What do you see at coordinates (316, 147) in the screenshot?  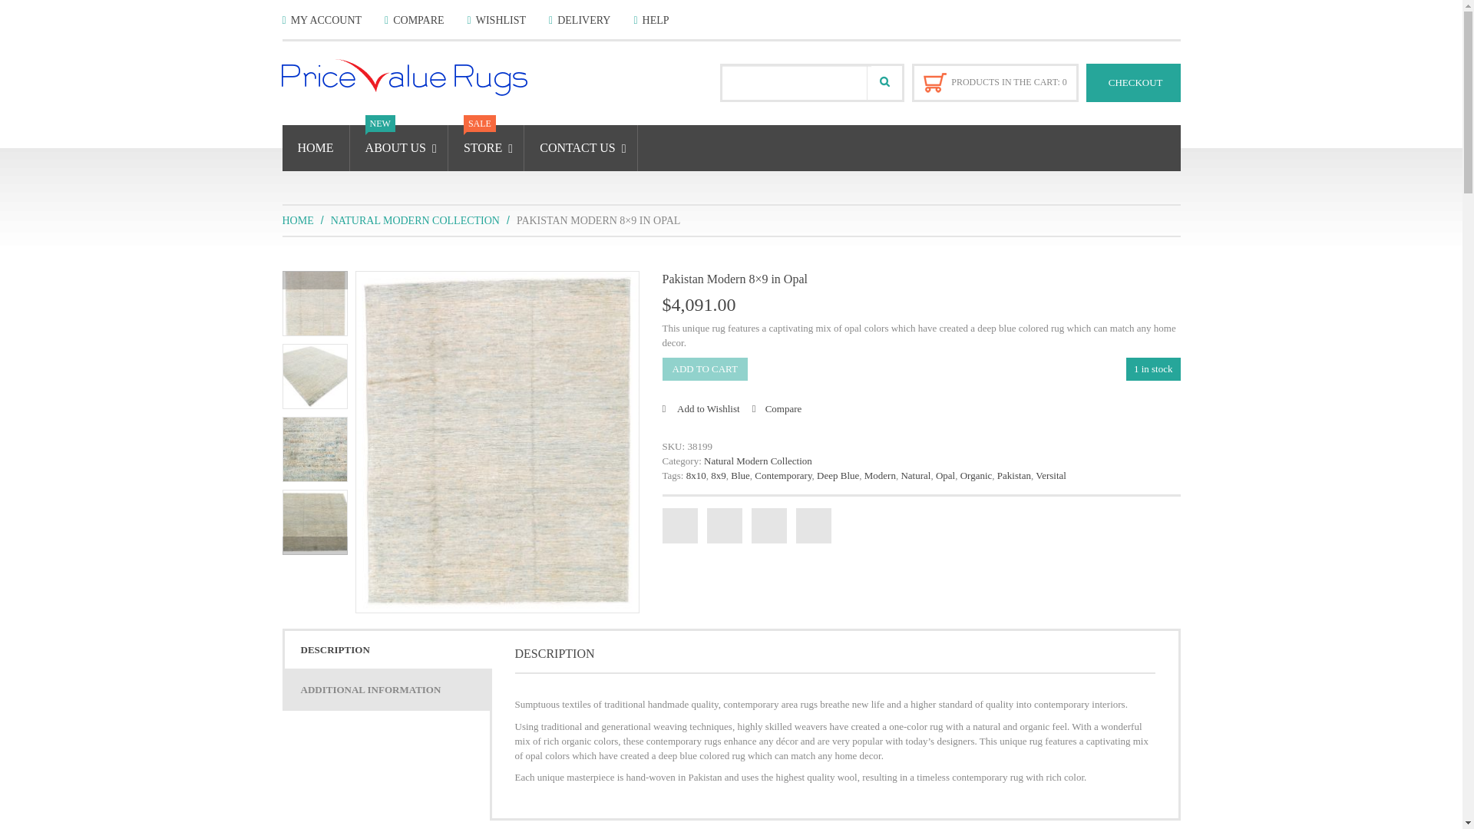 I see `HOME` at bounding box center [316, 147].